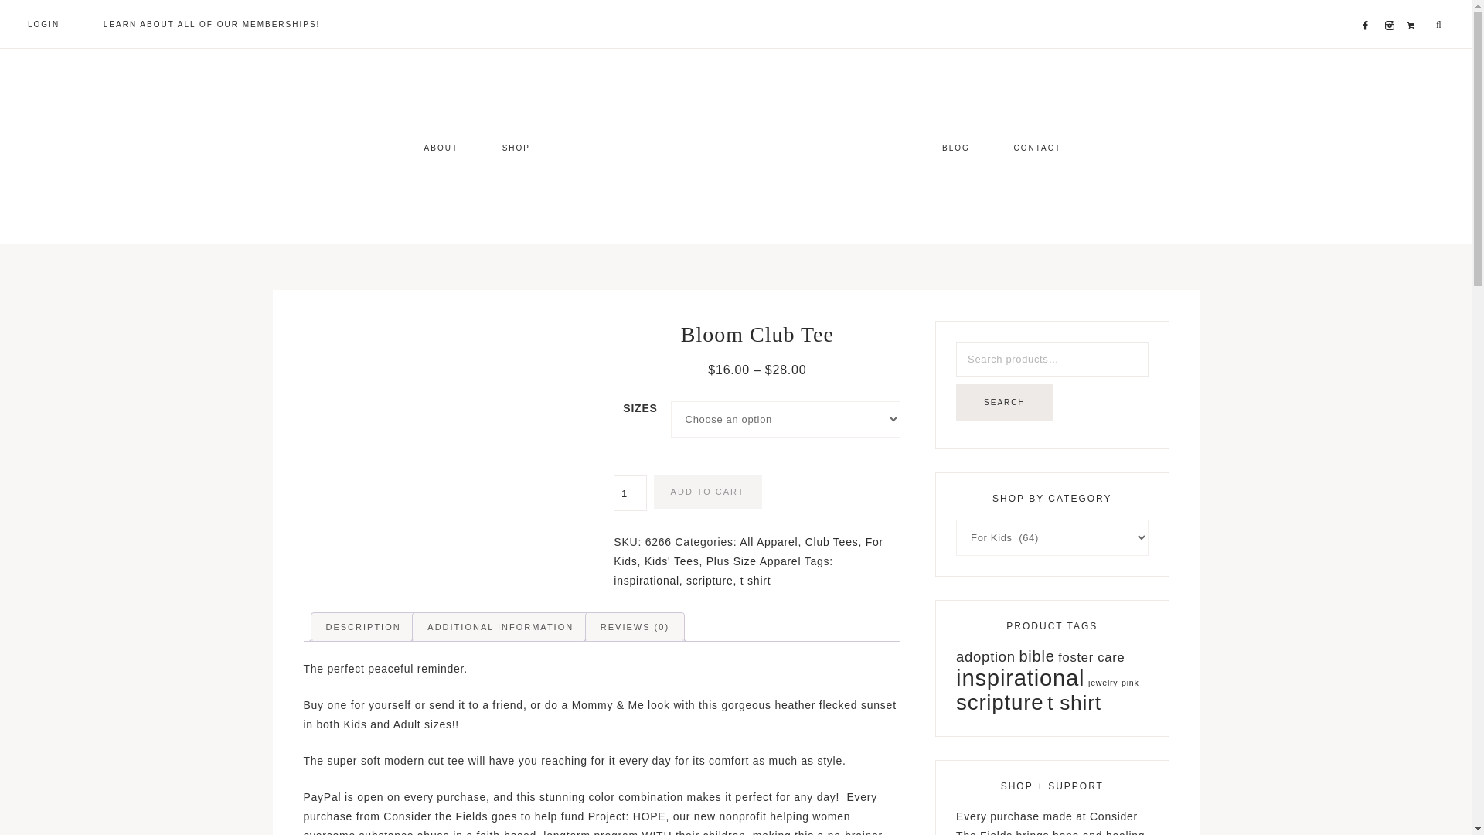  Describe the element at coordinates (736, 147) in the screenshot. I see `Consider The Fields` at that location.